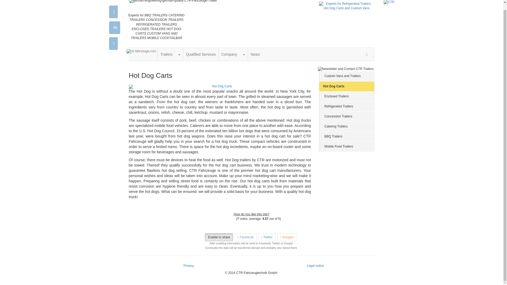 The height and width of the screenshot is (285, 507). What do you see at coordinates (229, 54) in the screenshot?
I see `Company` at bounding box center [229, 54].